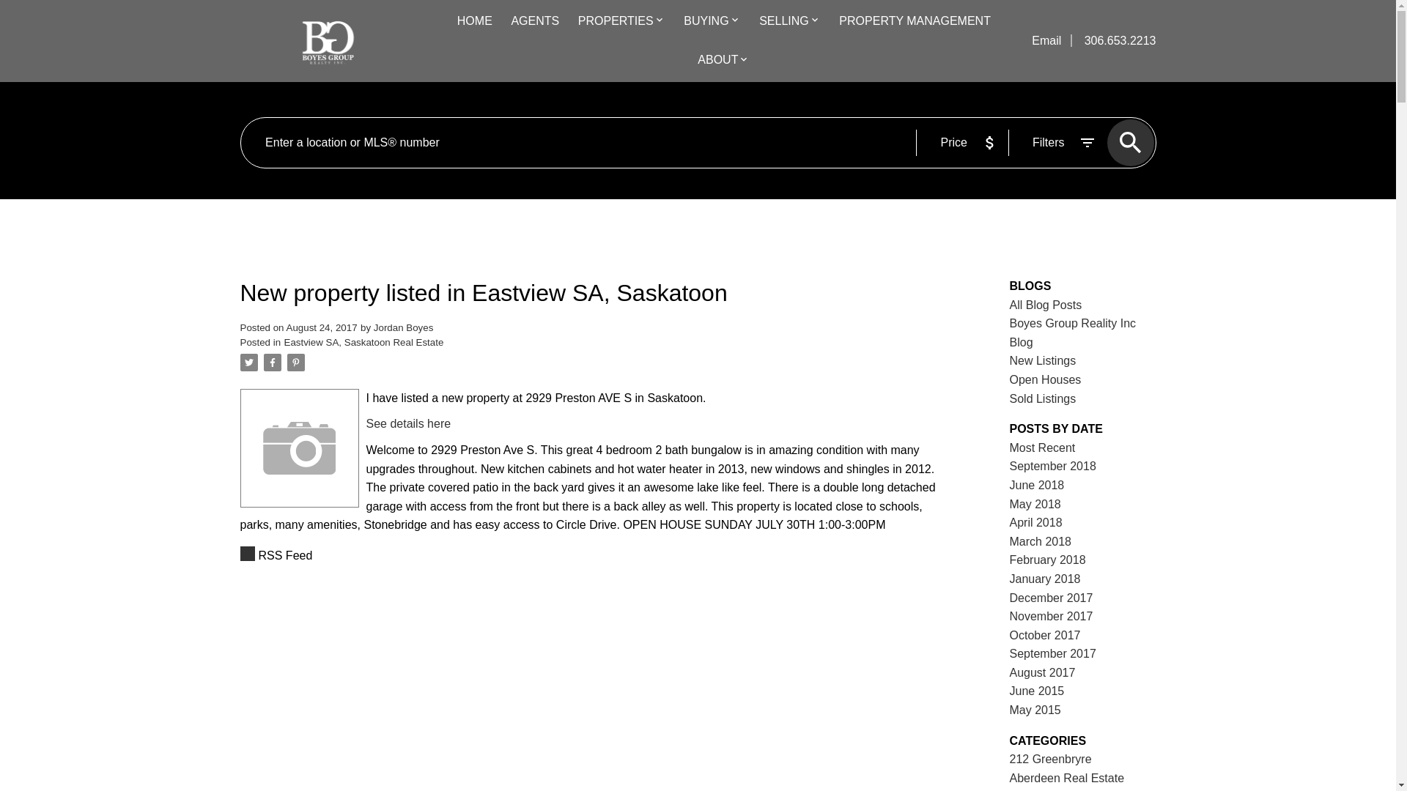 This screenshot has height=791, width=1407. I want to click on Email, so click(1047, 40).